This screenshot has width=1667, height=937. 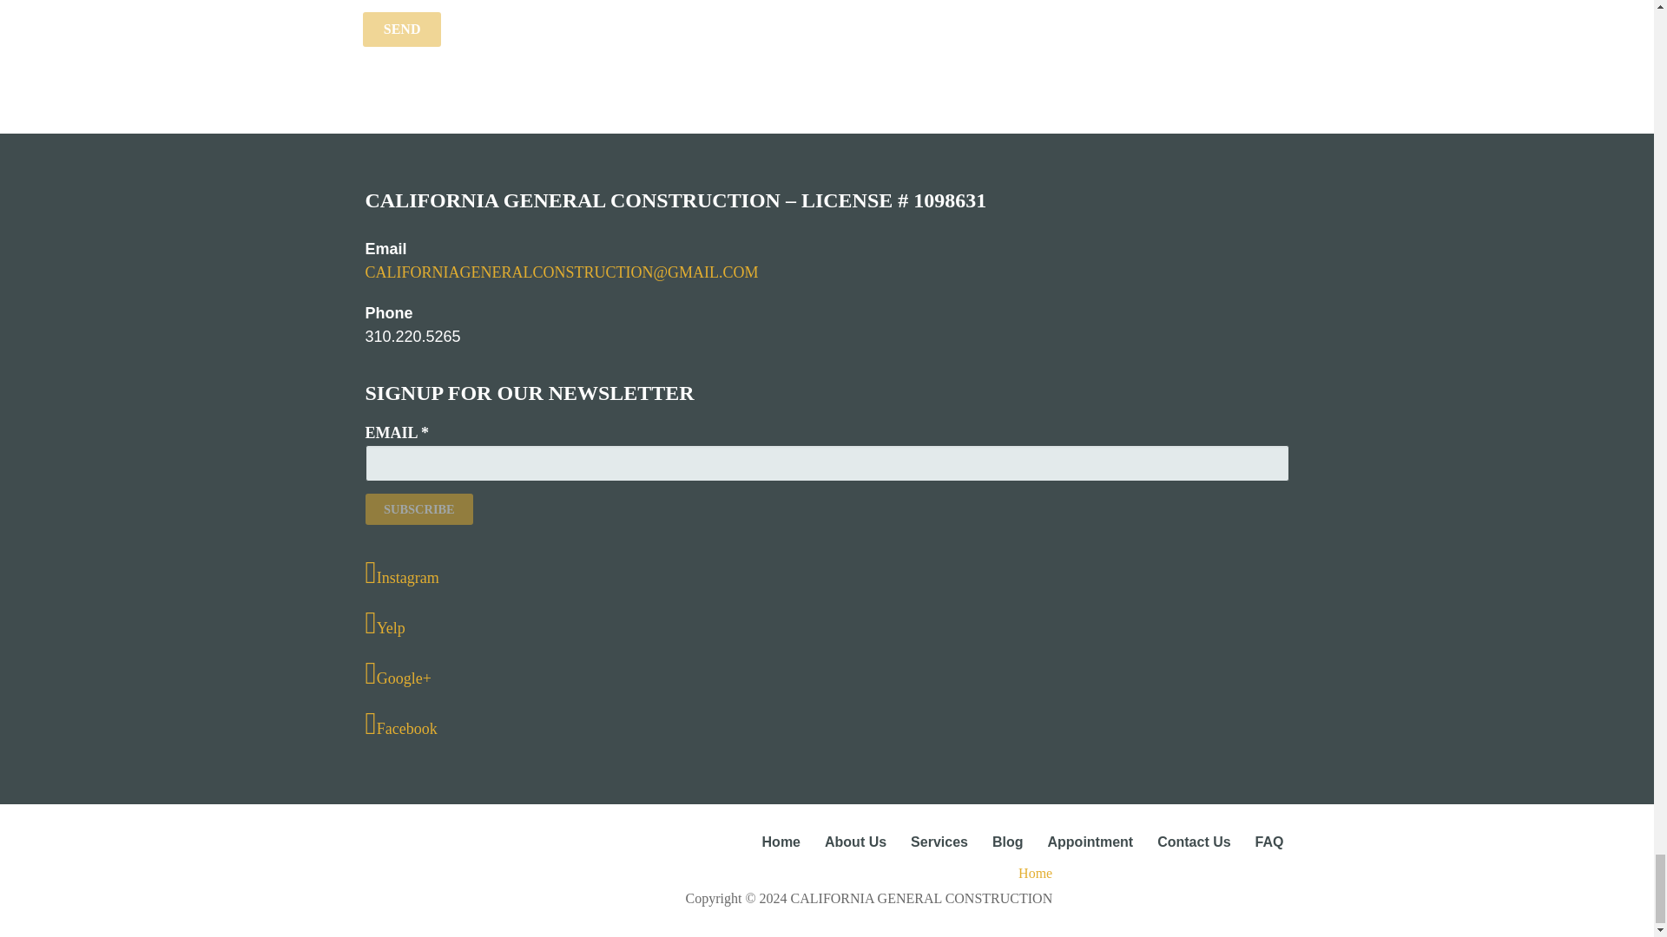 I want to click on Send, so click(x=402, y=29).